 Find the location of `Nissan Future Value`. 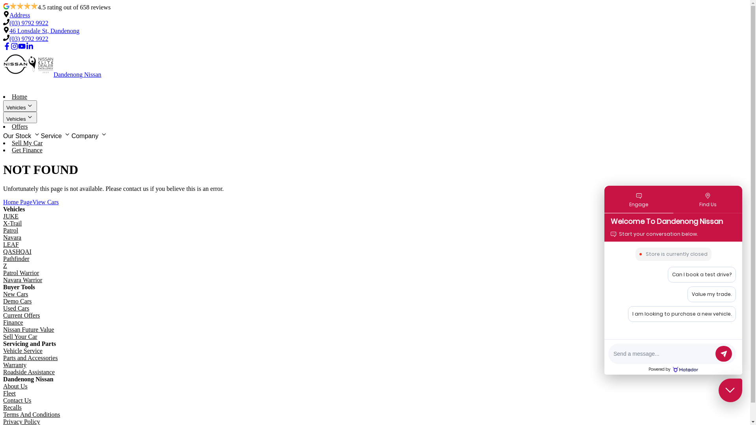

Nissan Future Value is located at coordinates (28, 330).